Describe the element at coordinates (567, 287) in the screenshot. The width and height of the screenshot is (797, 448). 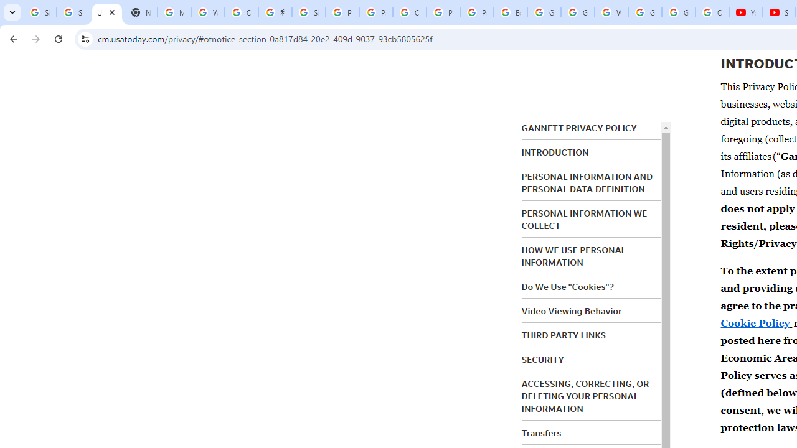
I see `Do We Use "Cookies"?` at that location.